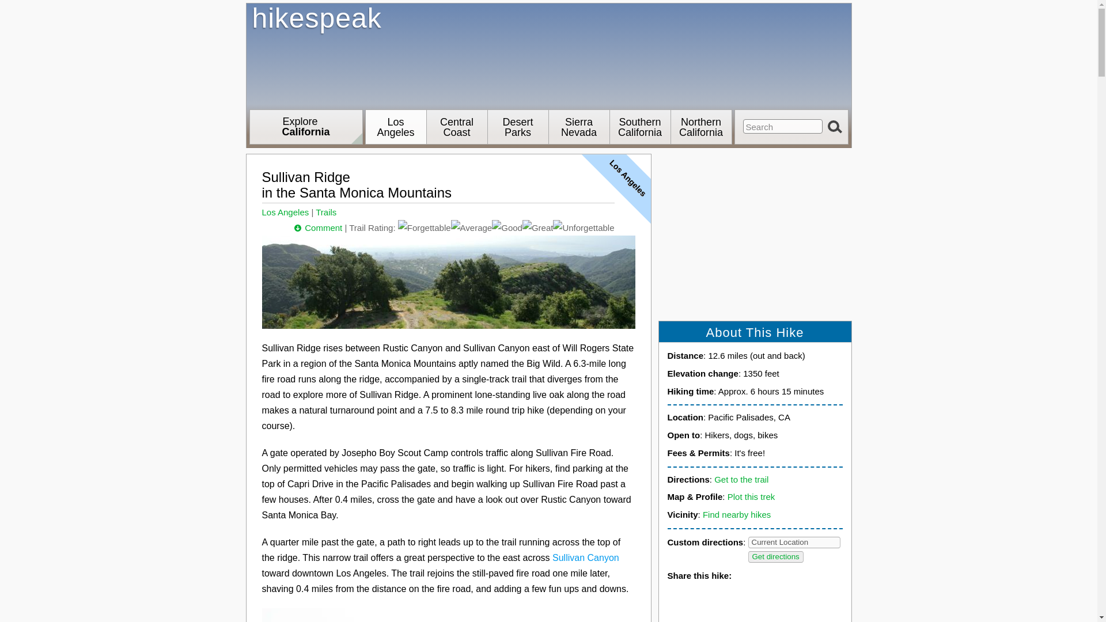  I want to click on hikespeak, so click(794, 543).